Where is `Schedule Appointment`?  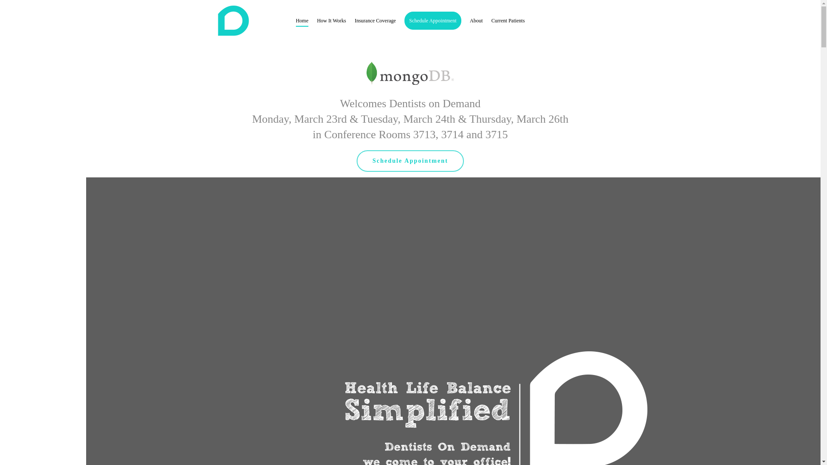
Schedule Appointment is located at coordinates (432, 21).